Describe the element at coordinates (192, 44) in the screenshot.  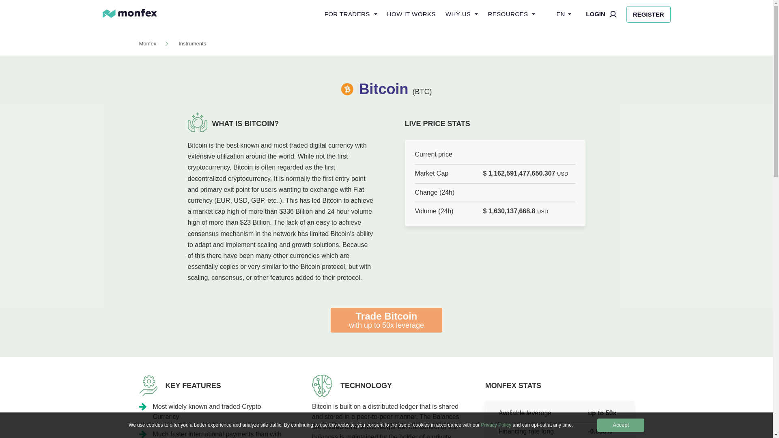
I see `LOGIN` at that location.